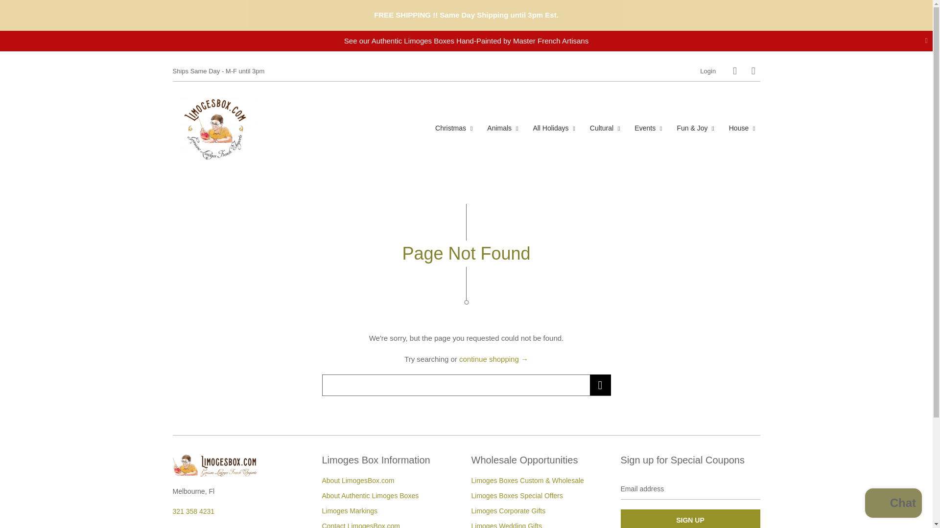 This screenshot has width=940, height=528. Describe the element at coordinates (502, 128) in the screenshot. I see `Animals` at that location.